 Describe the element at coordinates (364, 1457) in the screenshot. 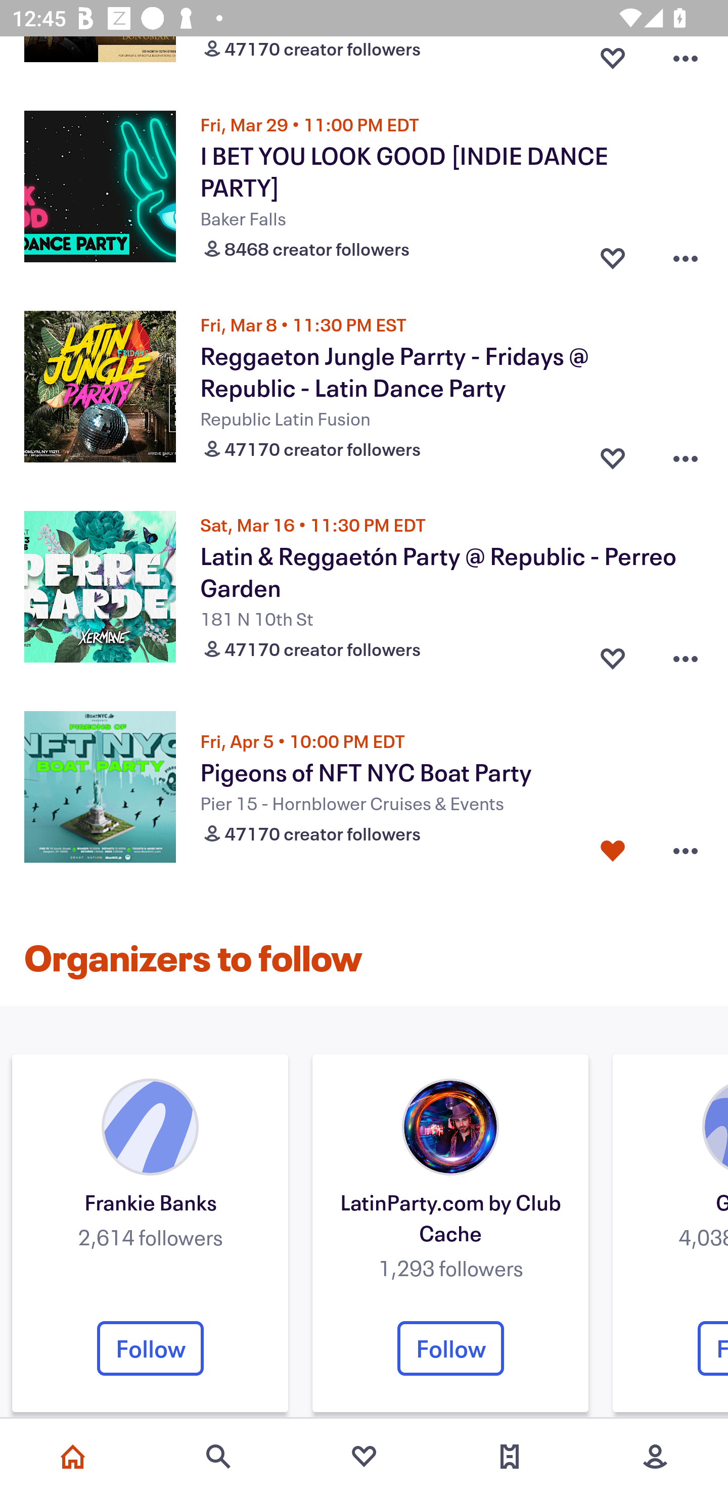

I see `Favorites` at that location.